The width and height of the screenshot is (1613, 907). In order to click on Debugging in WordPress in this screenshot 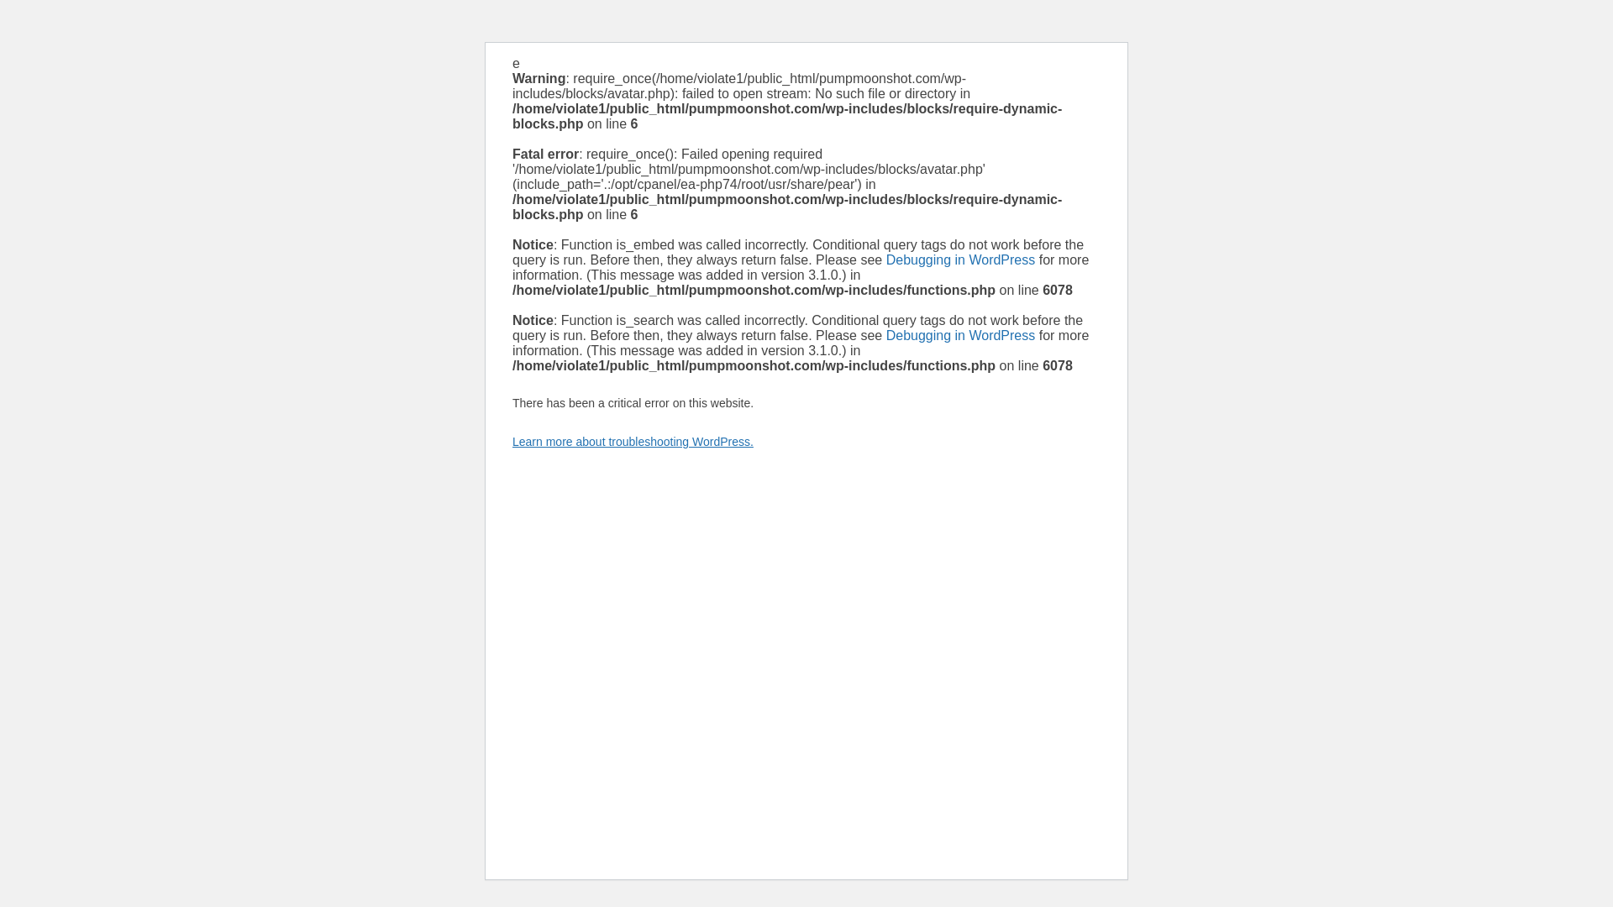, I will do `click(960, 260)`.